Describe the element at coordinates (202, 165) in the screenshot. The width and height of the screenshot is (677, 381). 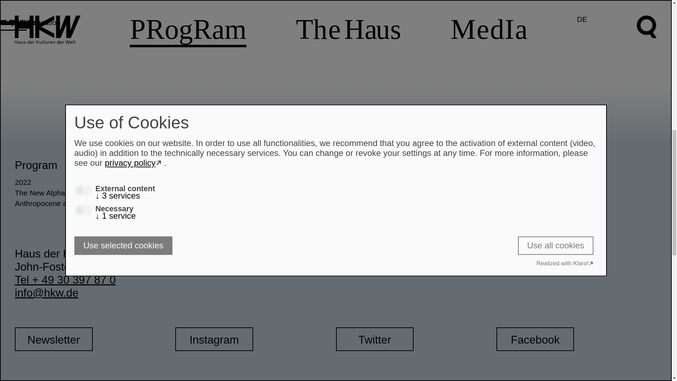
I see `The House` at that location.